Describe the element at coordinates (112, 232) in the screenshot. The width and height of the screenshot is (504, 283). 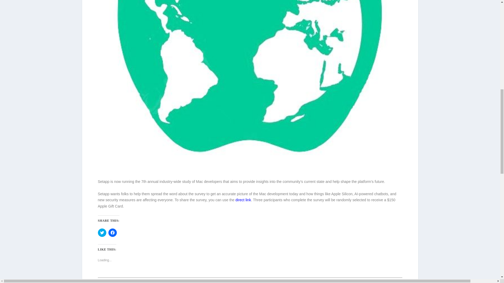
I see `Click to share on Facebook` at that location.